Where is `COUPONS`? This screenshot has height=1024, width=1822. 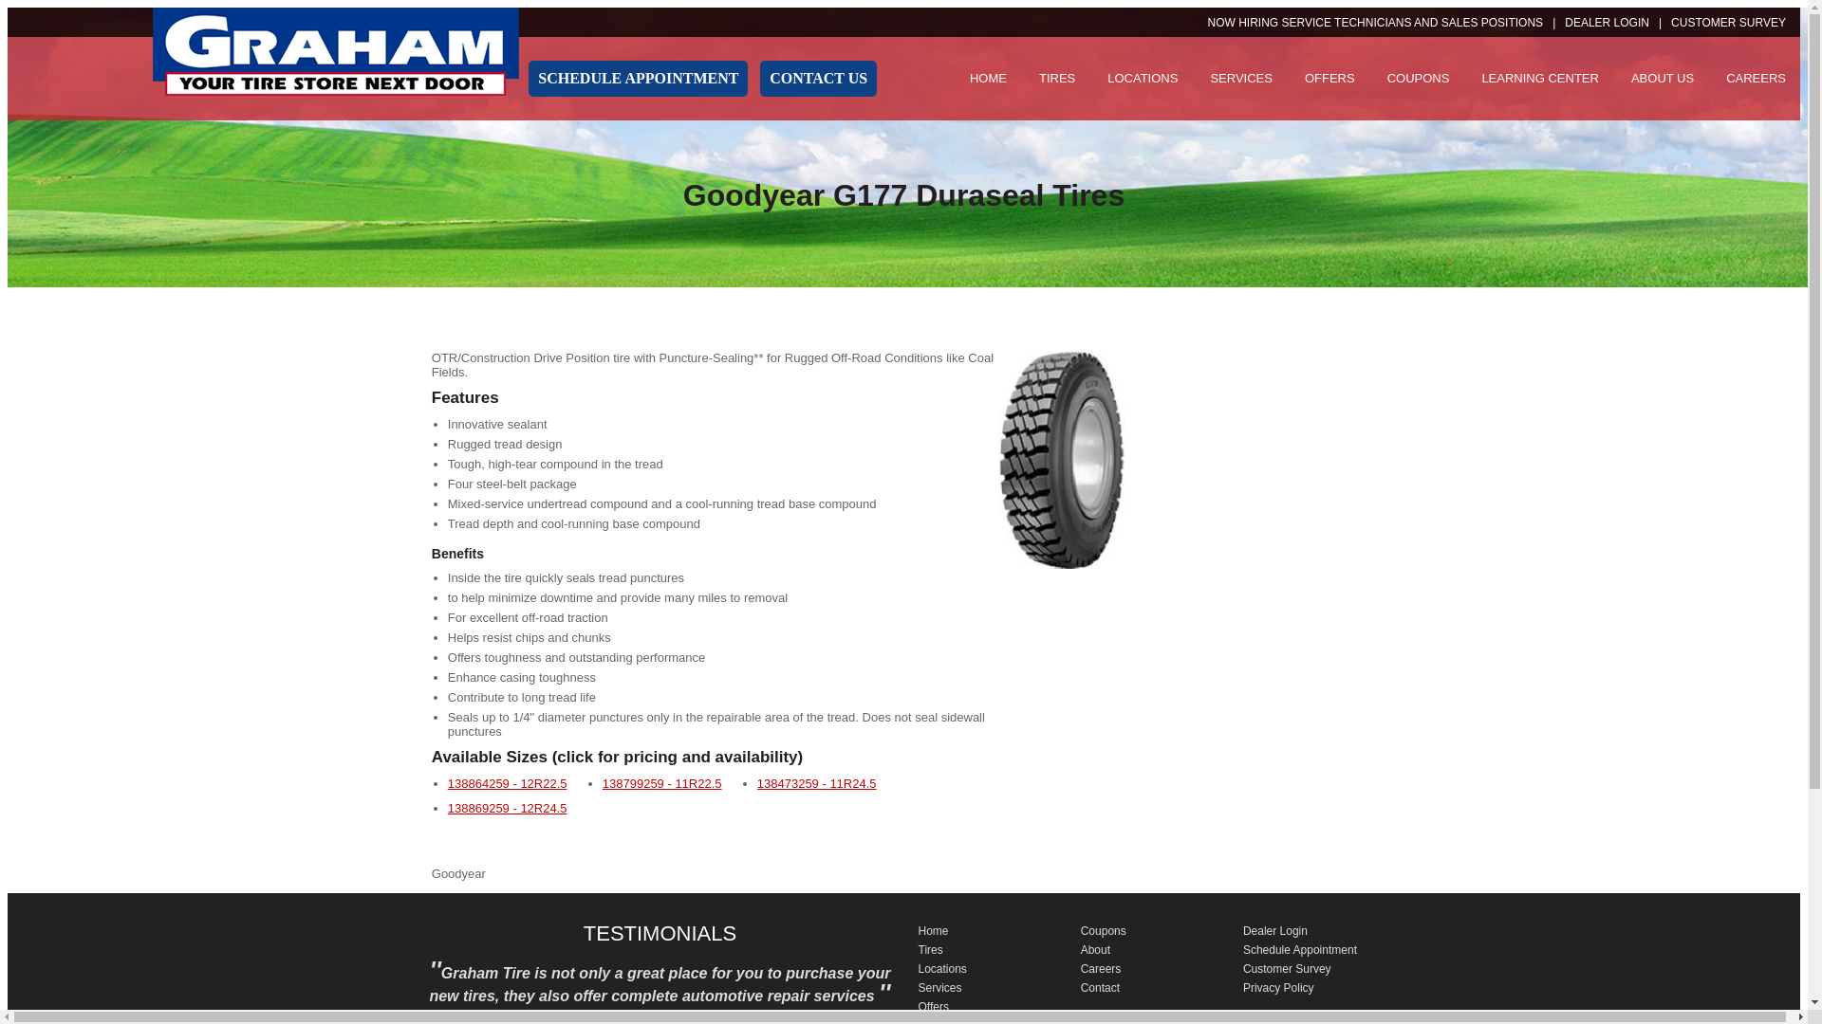
COUPONS is located at coordinates (1419, 78).